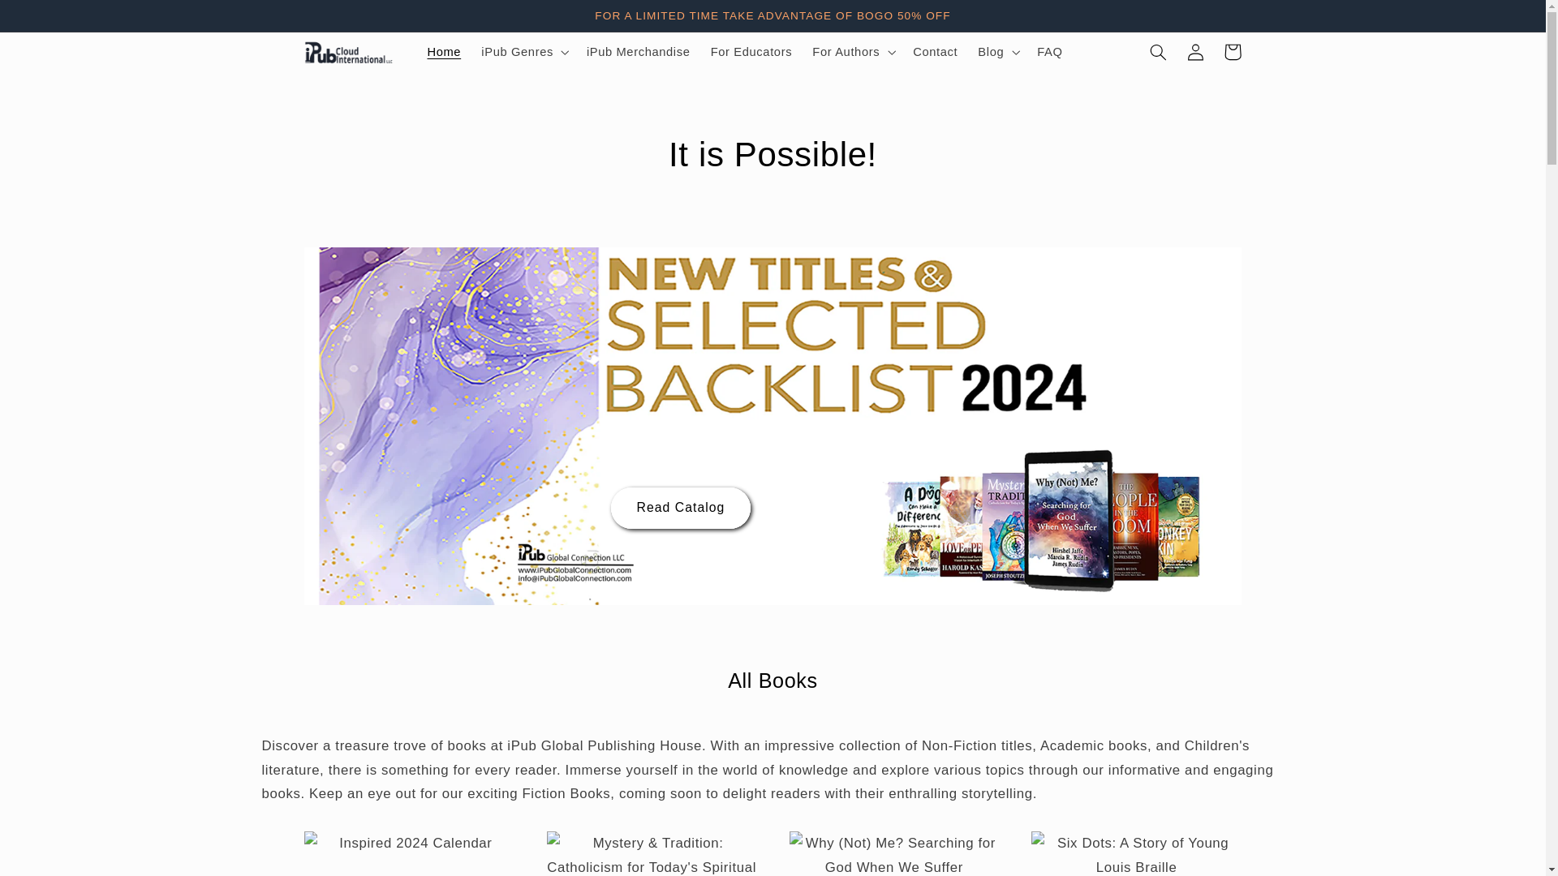 This screenshot has width=1558, height=876. Describe the element at coordinates (751, 52) in the screenshot. I see `For Educators` at that location.